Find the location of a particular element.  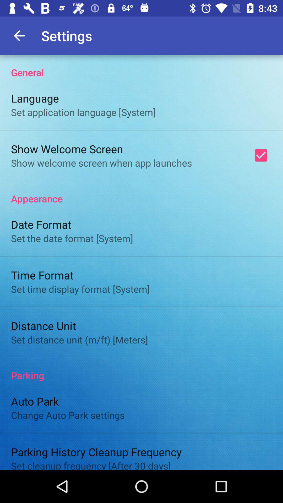

jump until parking history cleanup is located at coordinates (96, 452).